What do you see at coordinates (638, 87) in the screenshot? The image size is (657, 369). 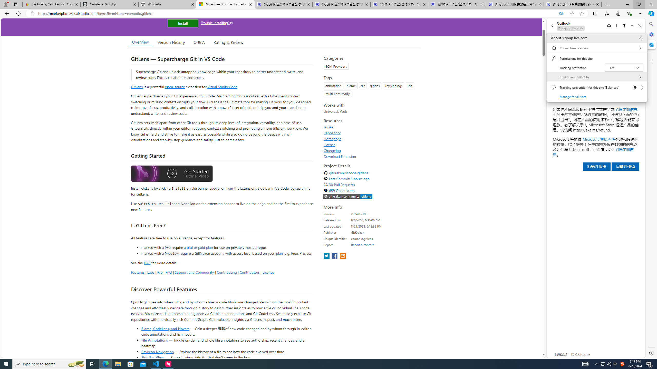 I see `Tracking prevention for this site (Balanced)` at bounding box center [638, 87].